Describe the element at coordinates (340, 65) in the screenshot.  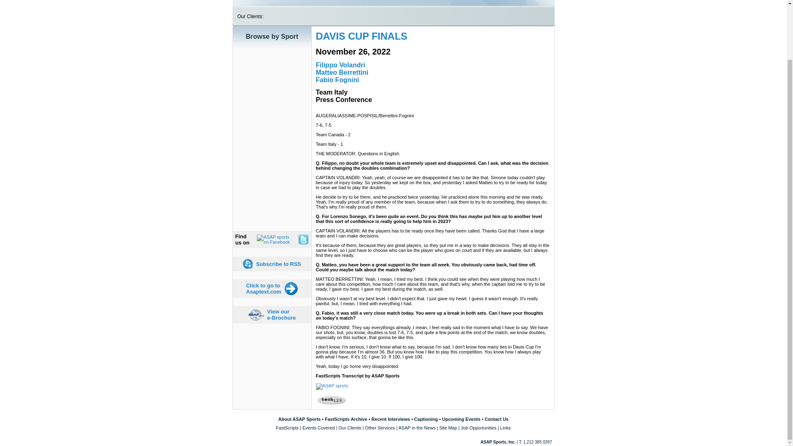
I see `Filippo Volandri` at that location.